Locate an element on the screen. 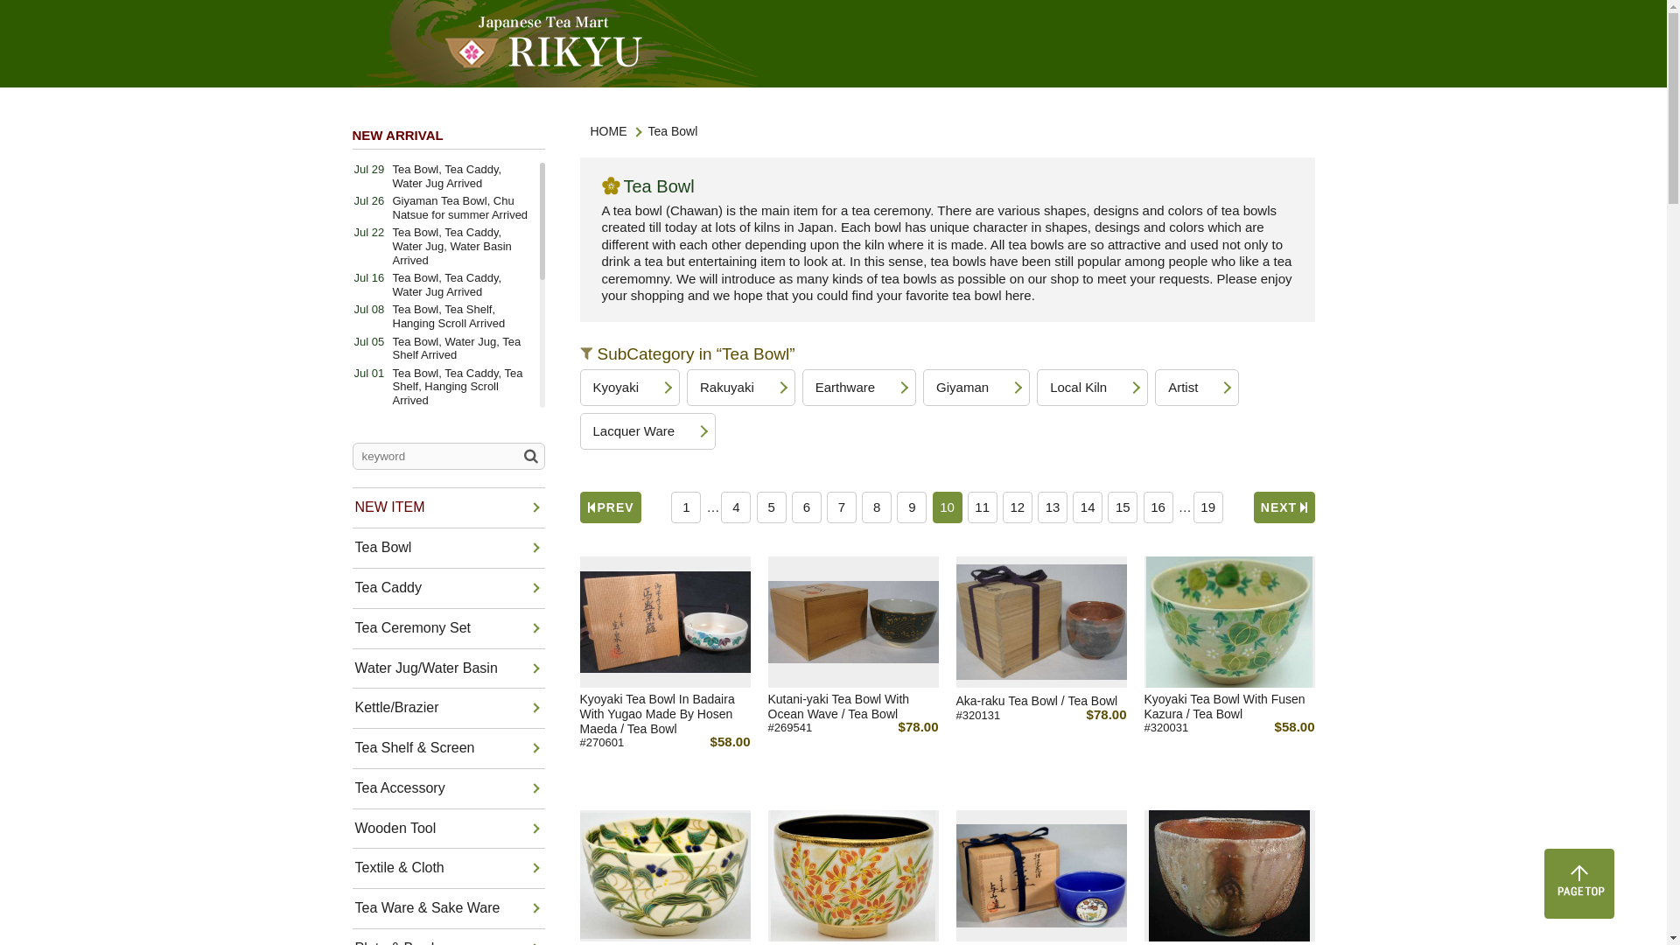 This screenshot has width=1680, height=945. 1 is located at coordinates (685, 507).